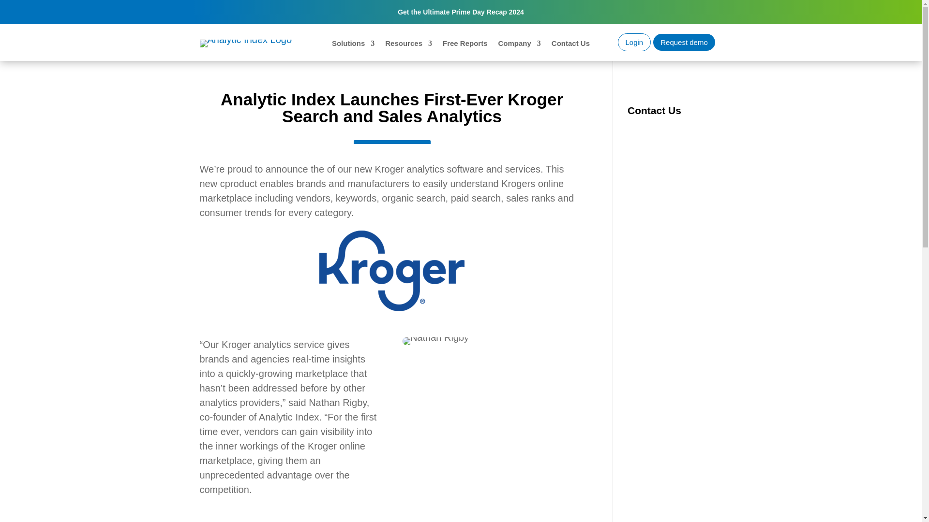 The height and width of the screenshot is (522, 929). Describe the element at coordinates (461, 12) in the screenshot. I see `Get the Ultimate Prime Day Recap 2024` at that location.